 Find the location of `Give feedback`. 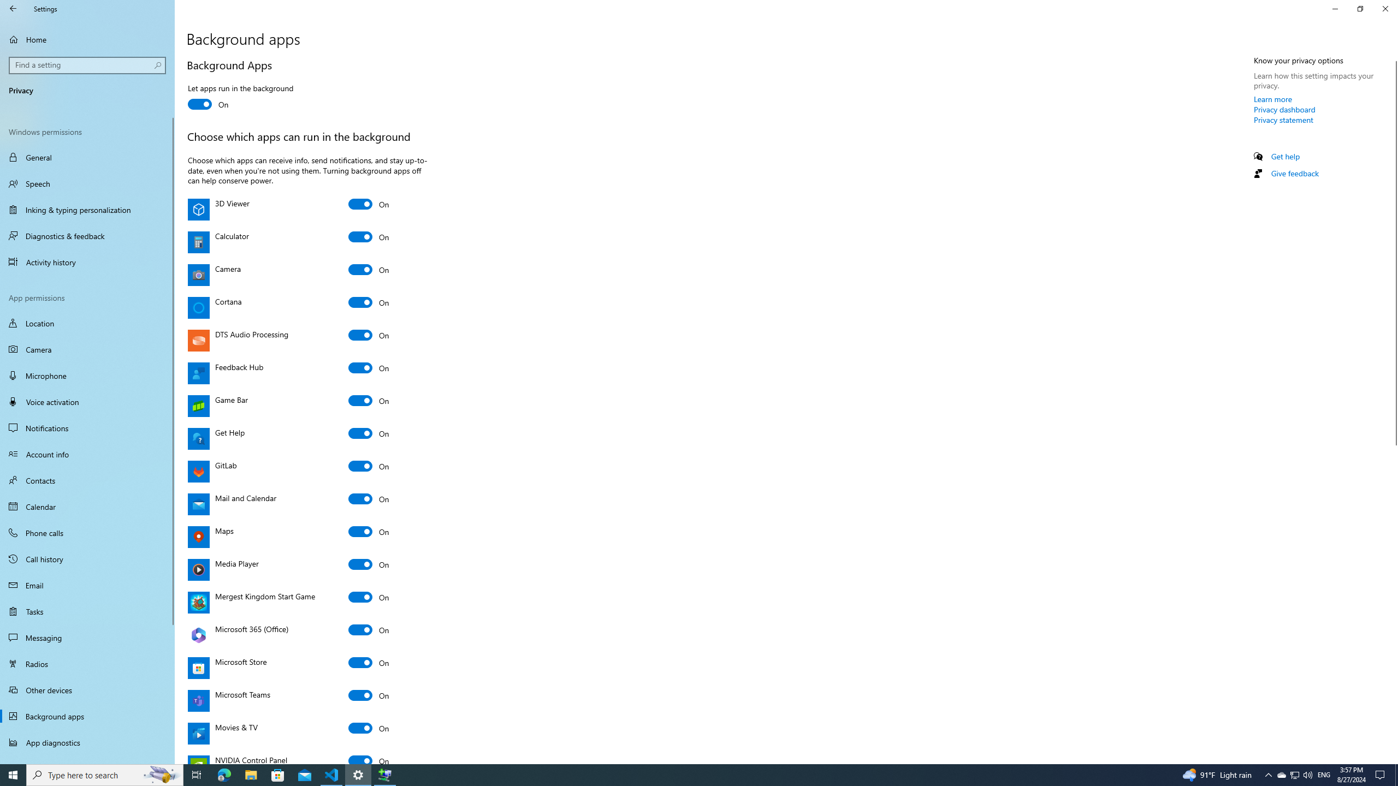

Give feedback is located at coordinates (1294, 173).